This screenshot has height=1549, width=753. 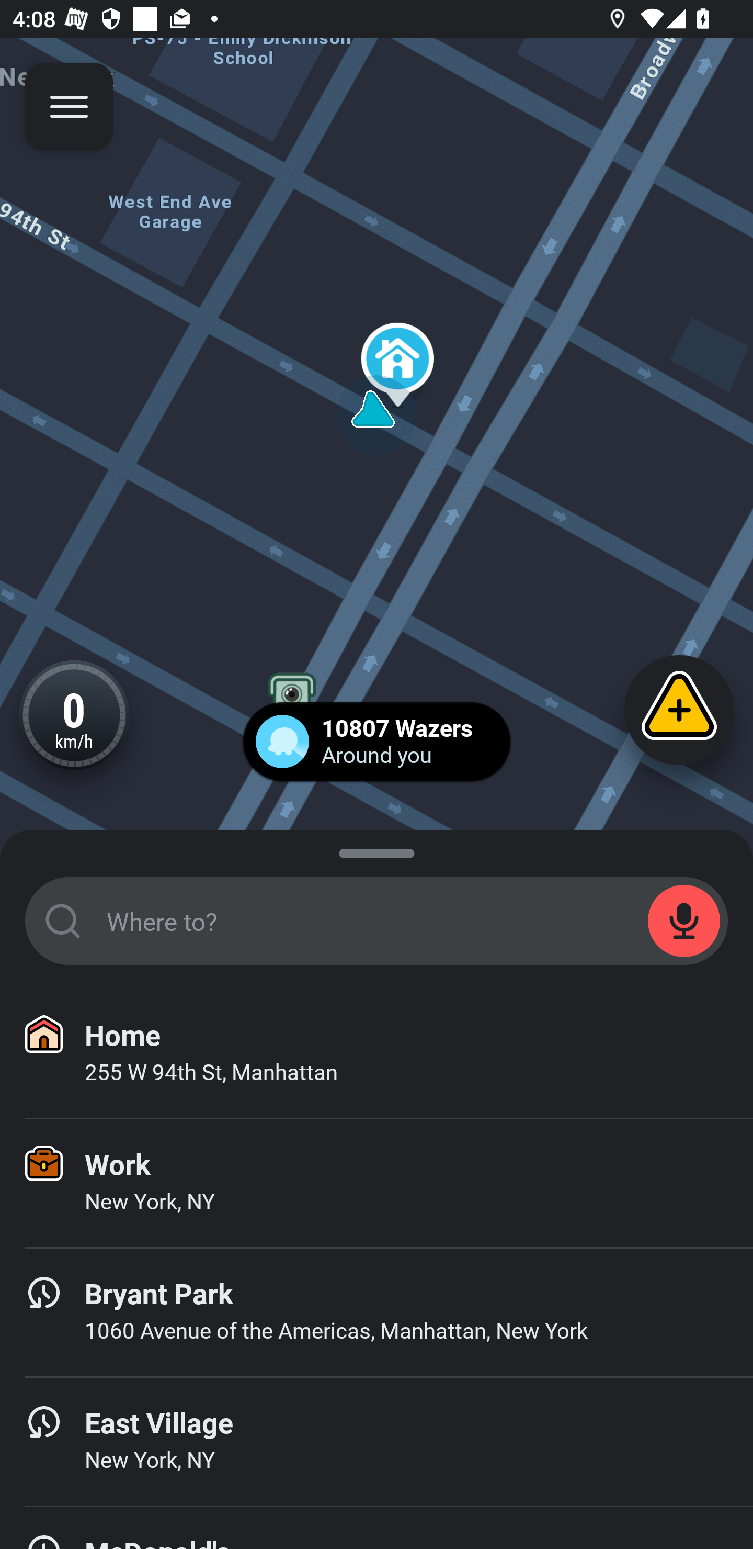 I want to click on SUGGESTIONS_SHEET_DRAG_HANDLE, so click(x=376, y=850).